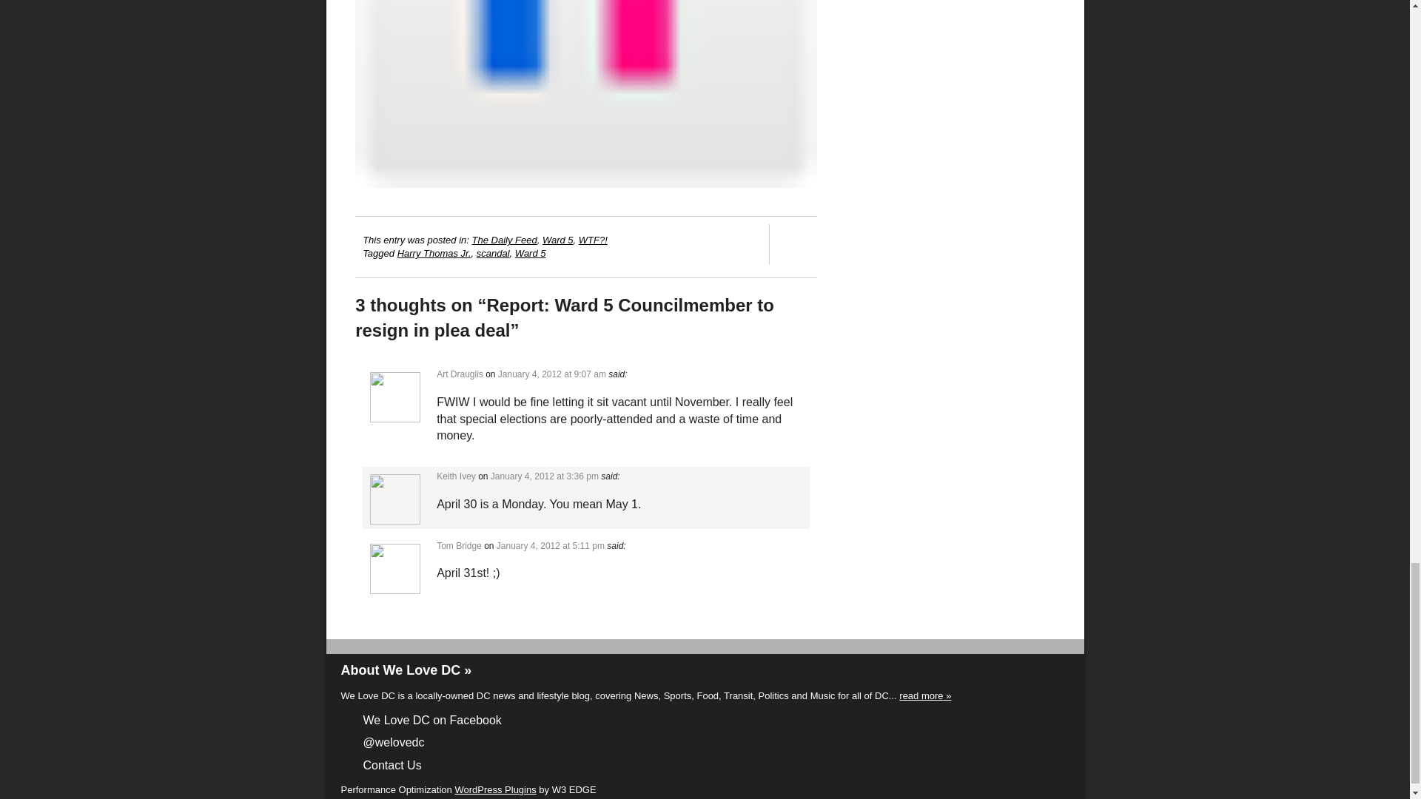  Describe the element at coordinates (593, 240) in the screenshot. I see `WTF?!` at that location.